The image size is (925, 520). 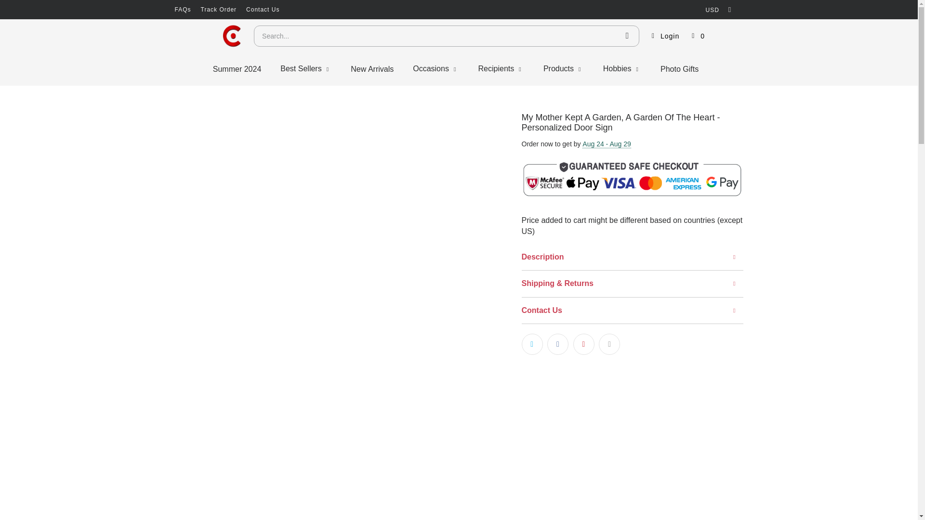 What do you see at coordinates (219, 10) in the screenshot?
I see `Track Order` at bounding box center [219, 10].